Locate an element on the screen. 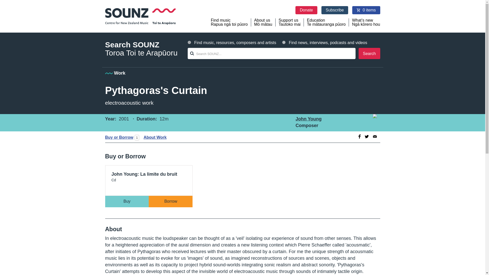 This screenshot has height=275, width=489. Subscribe is located at coordinates (335, 10).